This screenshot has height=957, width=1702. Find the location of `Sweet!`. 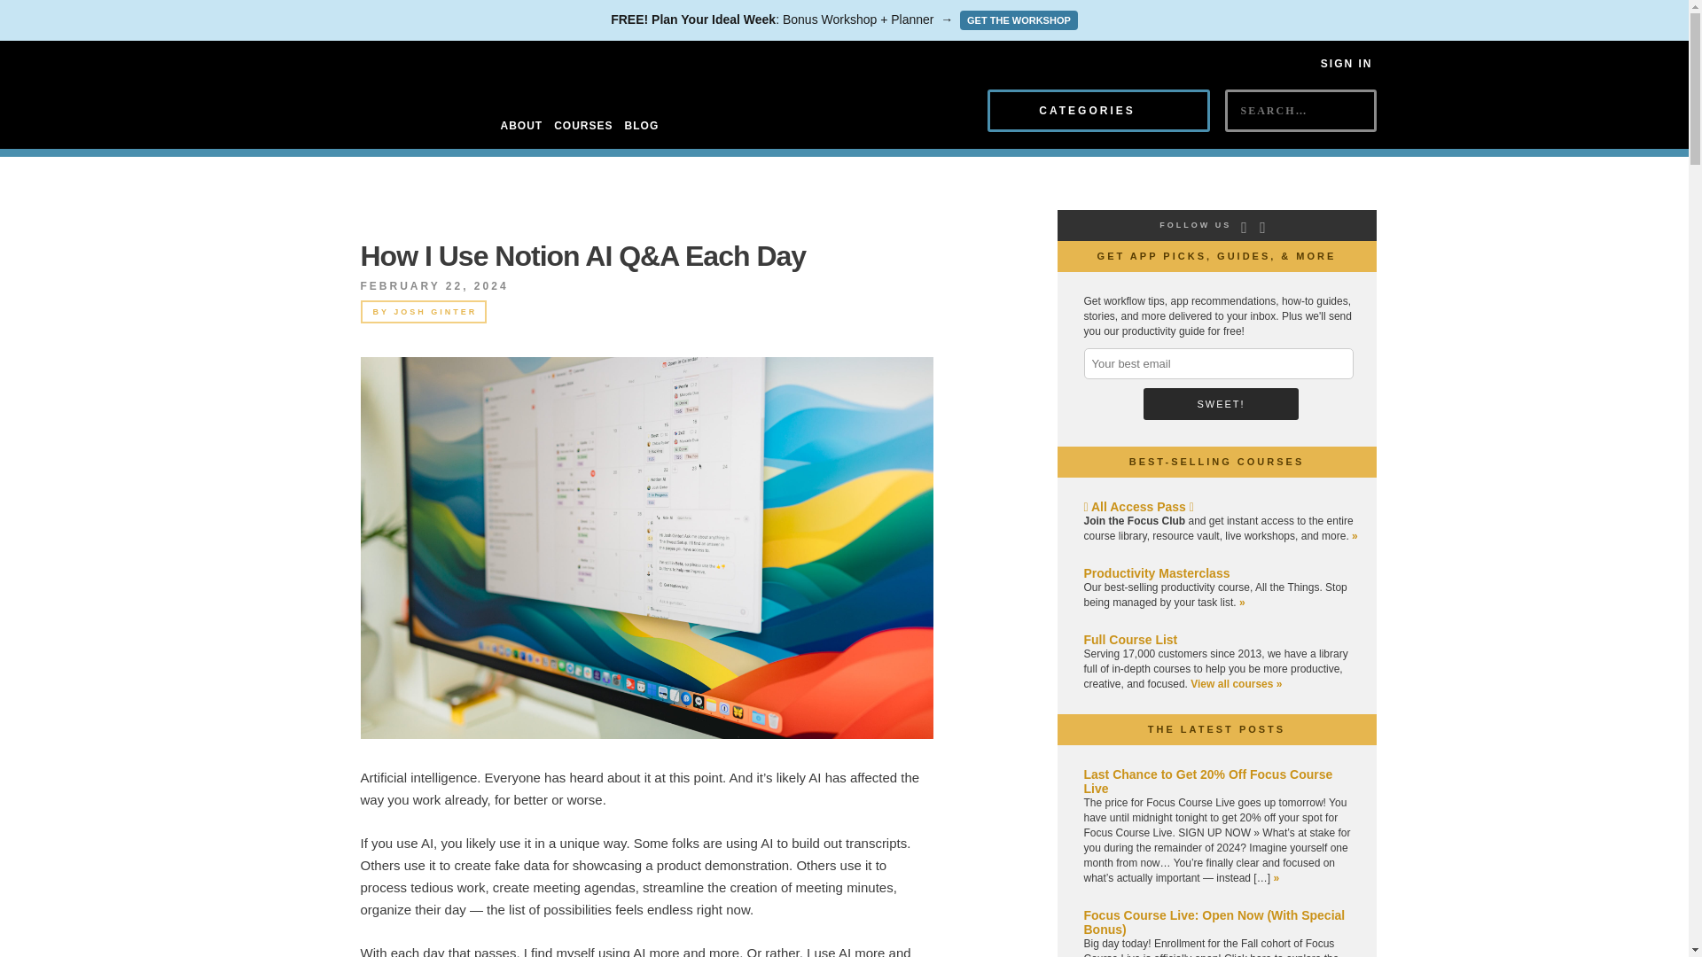

Sweet! is located at coordinates (1221, 404).